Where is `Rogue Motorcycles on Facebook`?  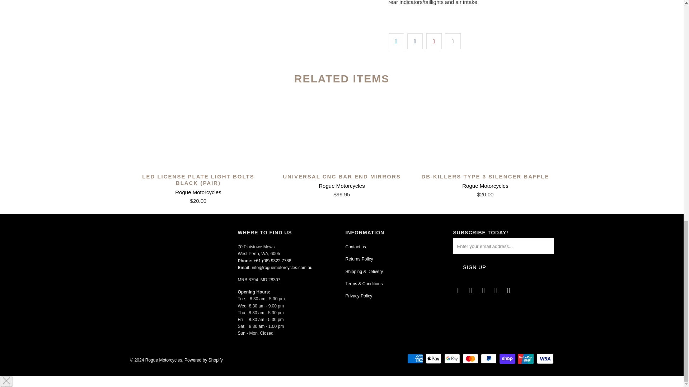 Rogue Motorcycles on Facebook is located at coordinates (471, 290).